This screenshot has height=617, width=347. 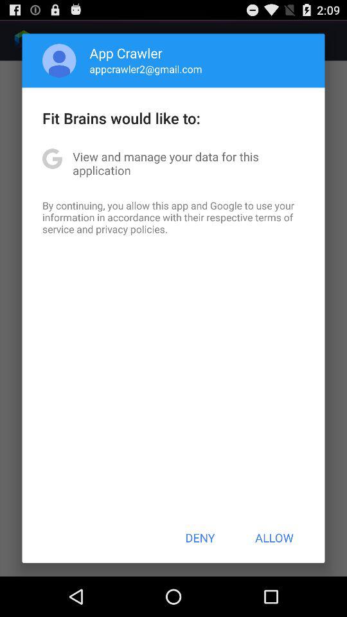 I want to click on flip to deny item, so click(x=200, y=537).